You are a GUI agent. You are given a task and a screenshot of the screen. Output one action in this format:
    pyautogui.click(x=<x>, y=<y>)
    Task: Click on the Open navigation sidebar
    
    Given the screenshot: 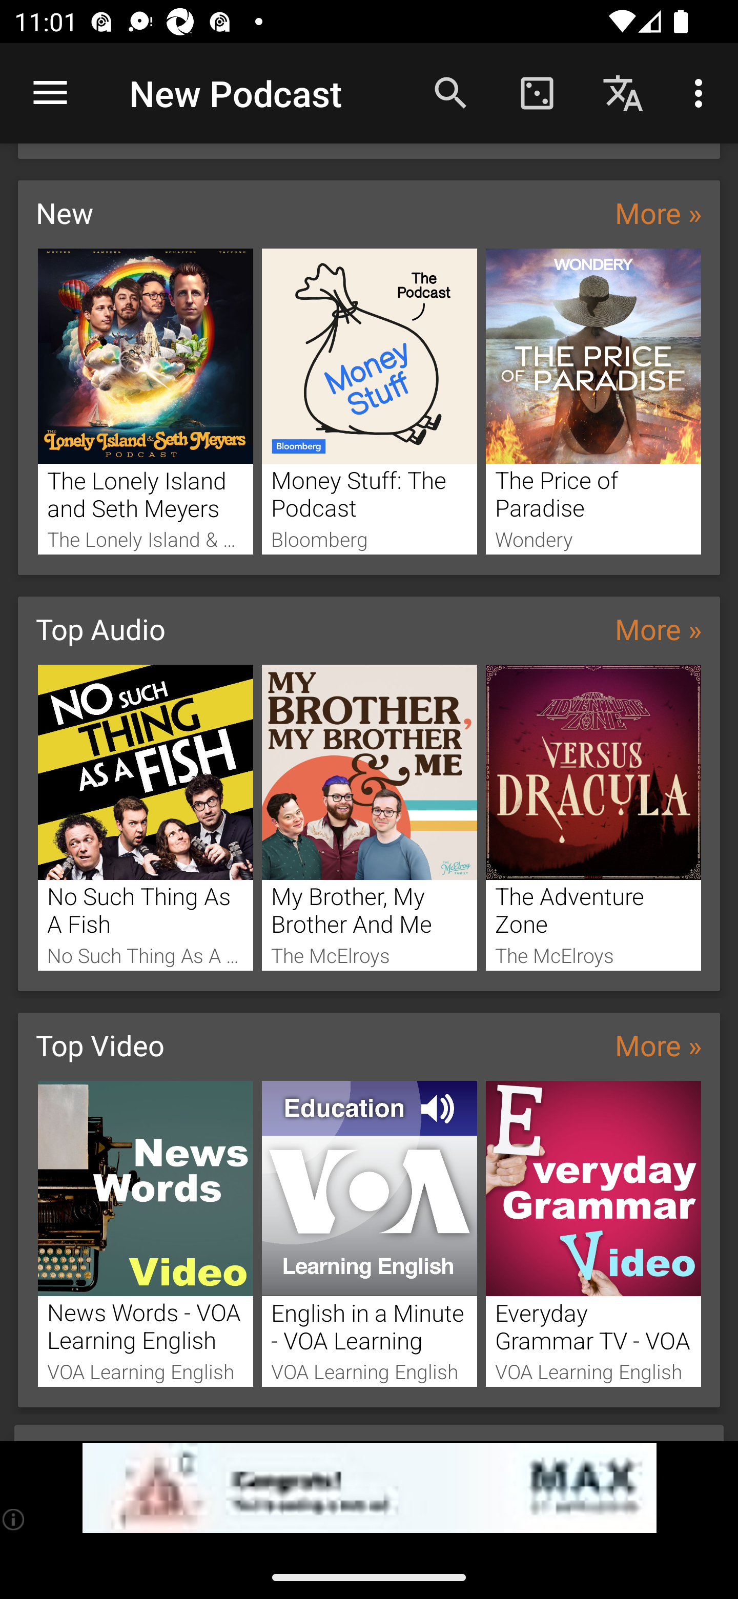 What is the action you would take?
    pyautogui.click(x=50, y=93)
    